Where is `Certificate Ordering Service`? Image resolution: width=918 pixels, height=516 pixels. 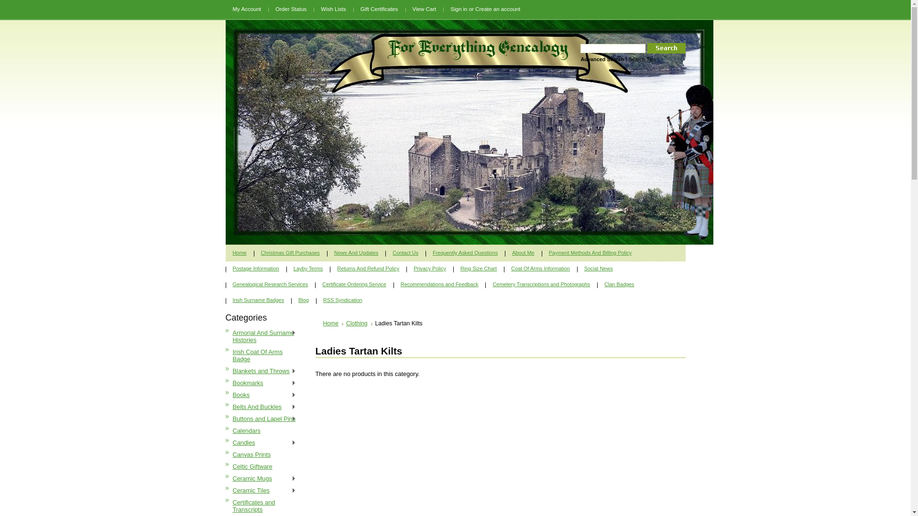
Certificate Ordering Service is located at coordinates (354, 284).